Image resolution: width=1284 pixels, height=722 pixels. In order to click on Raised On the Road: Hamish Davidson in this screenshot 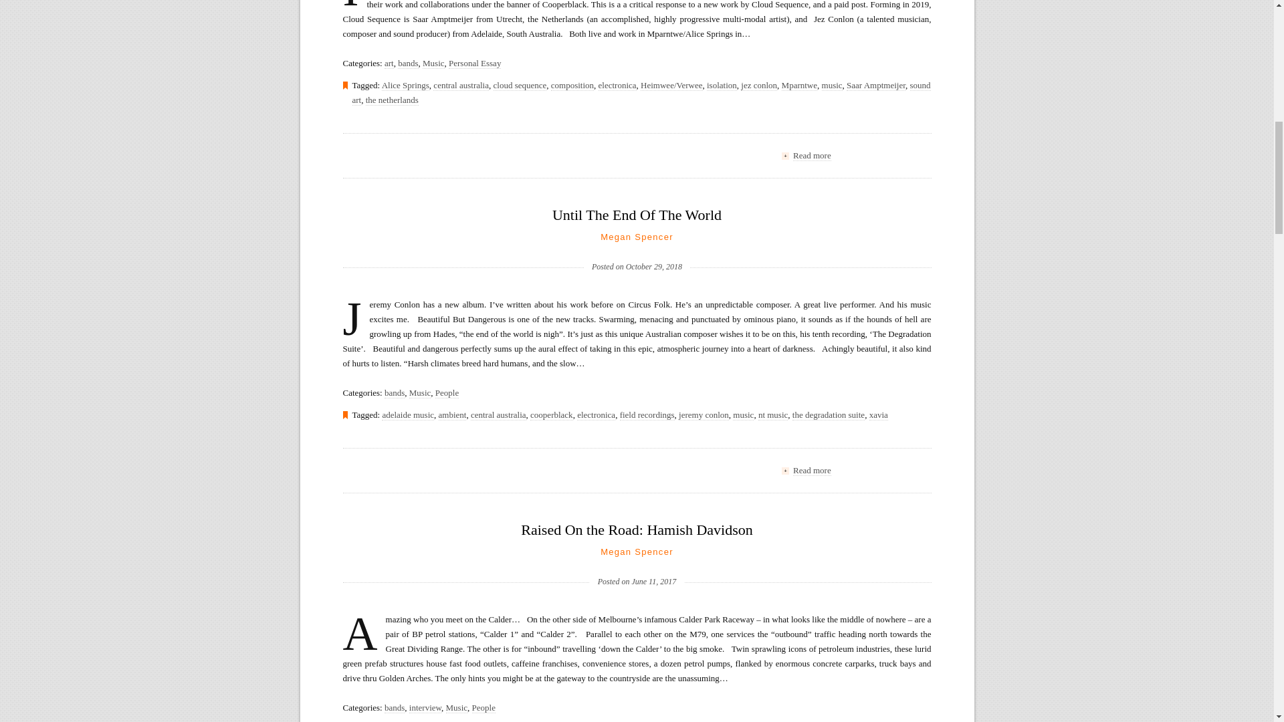, I will do `click(637, 529)`.